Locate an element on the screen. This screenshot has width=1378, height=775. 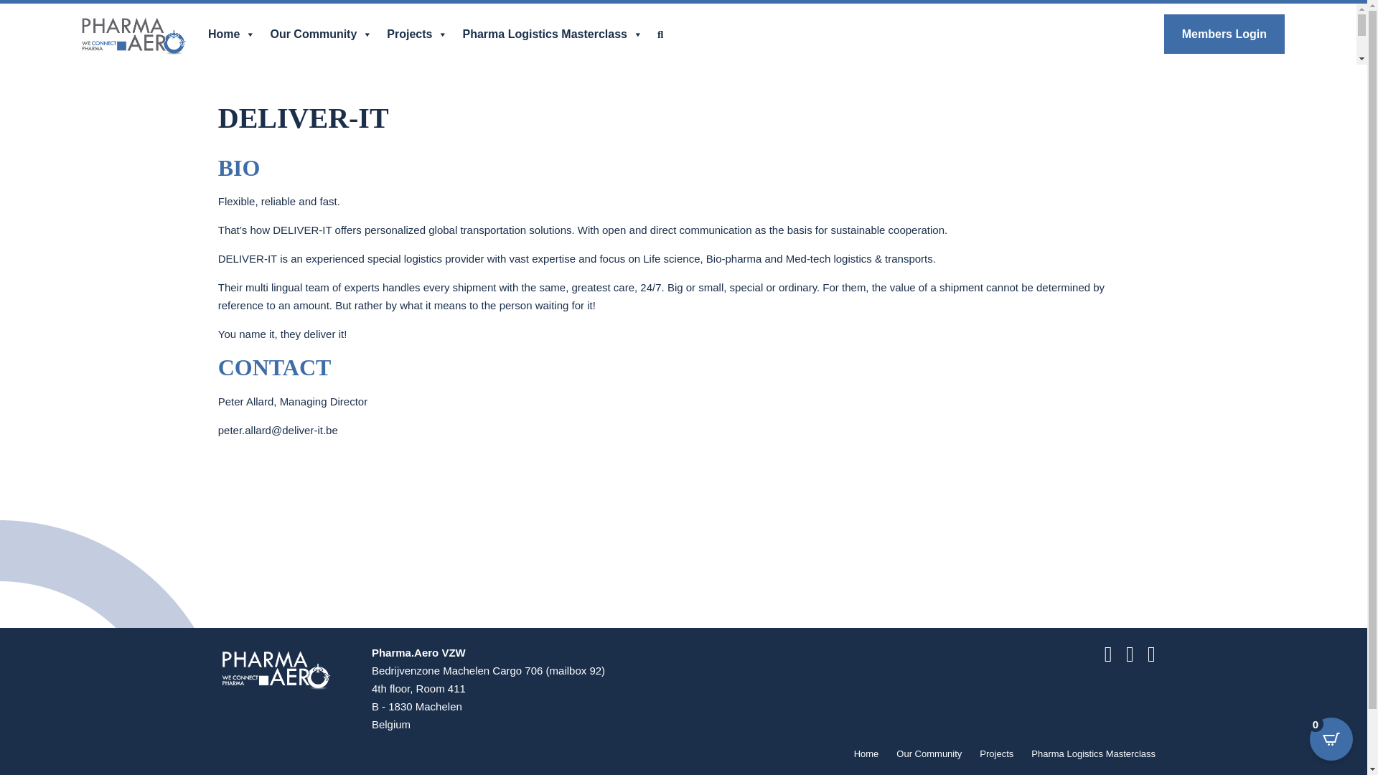
Pharma.Aero - We connect pharma is located at coordinates (133, 34).